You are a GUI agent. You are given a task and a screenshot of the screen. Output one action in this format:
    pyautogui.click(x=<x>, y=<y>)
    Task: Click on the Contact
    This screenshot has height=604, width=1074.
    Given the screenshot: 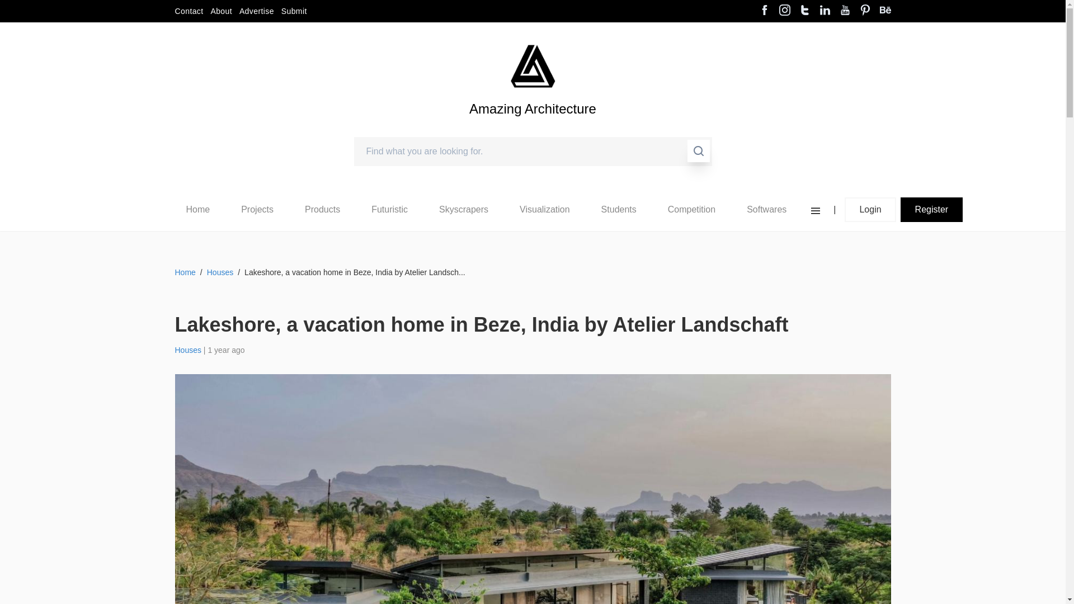 What is the action you would take?
    pyautogui.click(x=188, y=11)
    